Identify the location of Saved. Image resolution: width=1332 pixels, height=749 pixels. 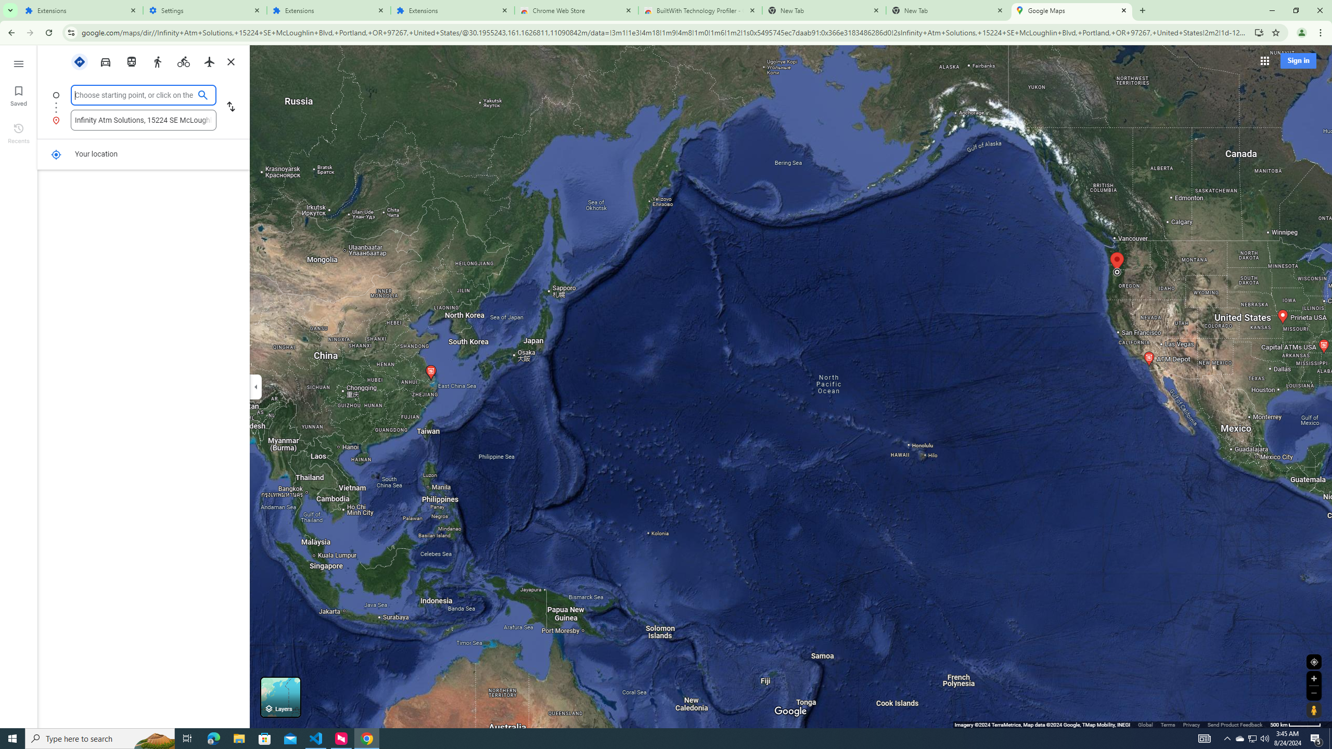
(19, 95).